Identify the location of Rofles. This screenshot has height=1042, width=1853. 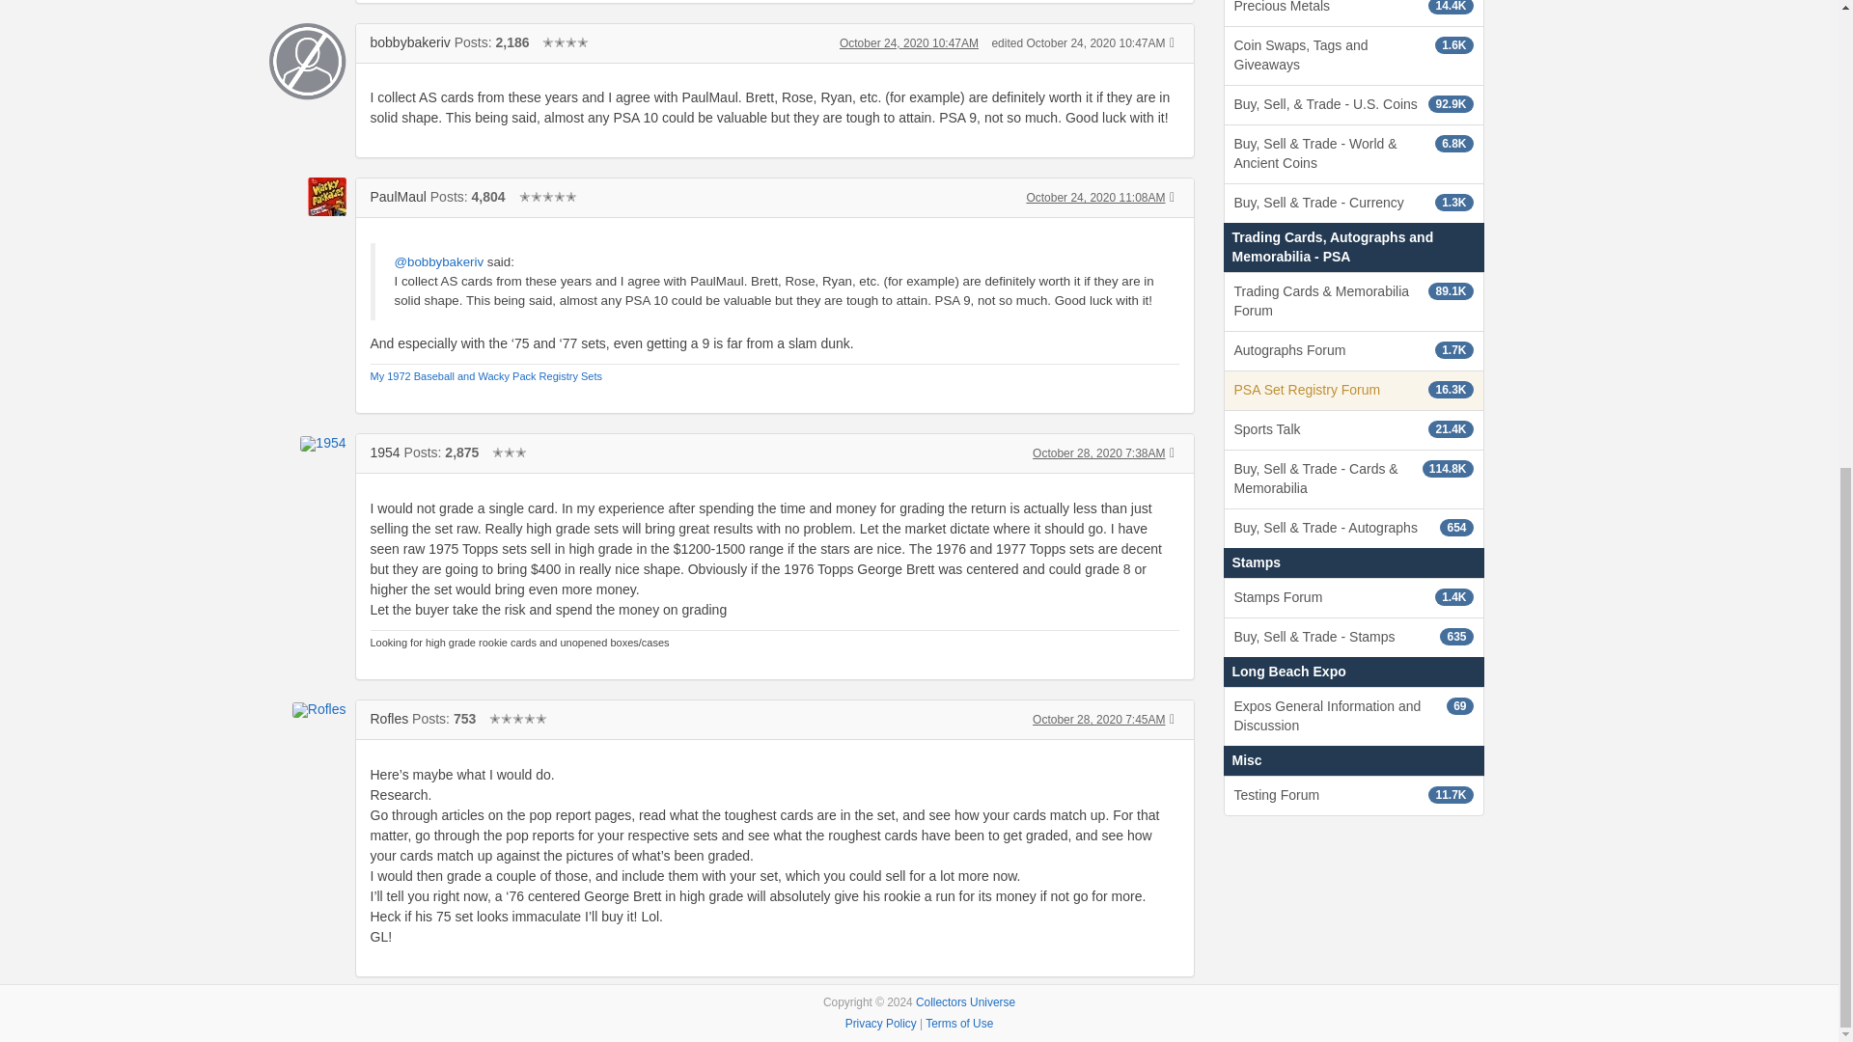
(390, 718).